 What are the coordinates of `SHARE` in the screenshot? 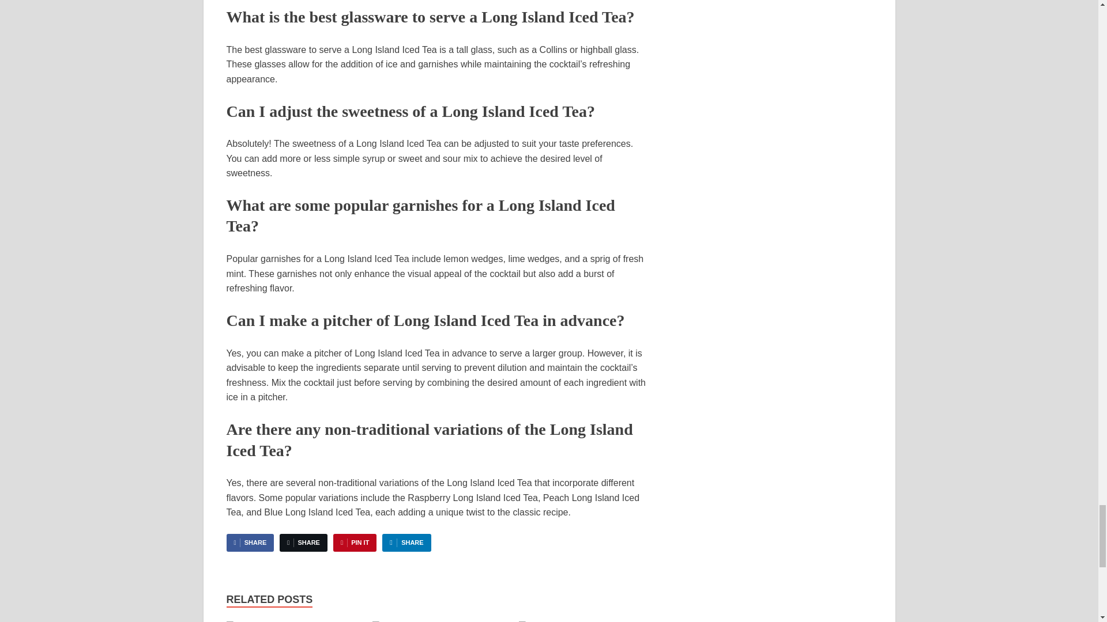 It's located at (406, 543).